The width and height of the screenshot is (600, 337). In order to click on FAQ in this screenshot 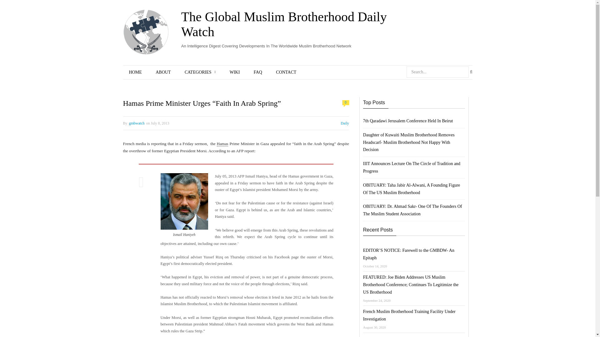, I will do `click(257, 72)`.